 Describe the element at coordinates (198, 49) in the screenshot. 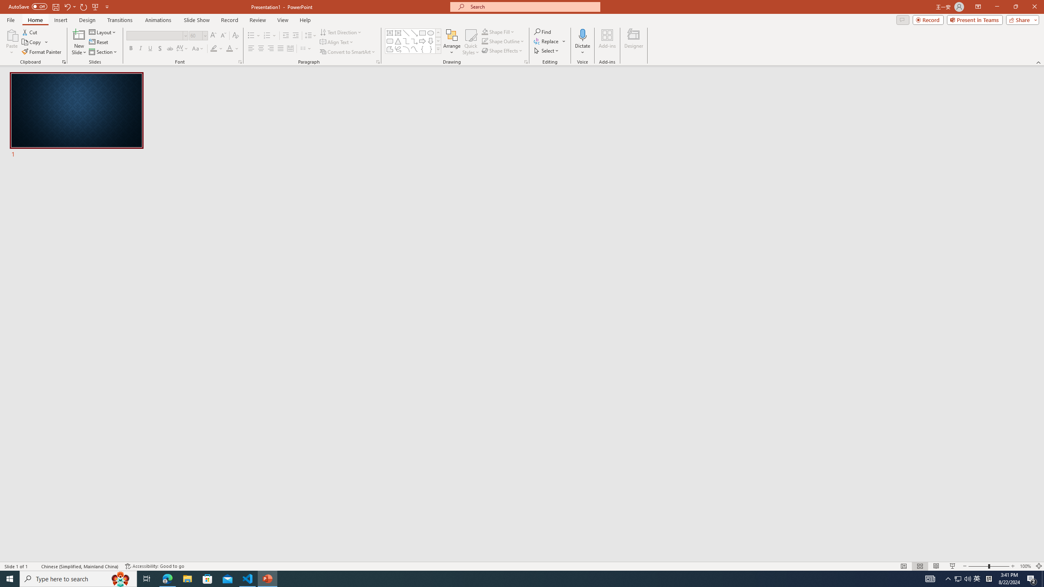

I see `Change Case` at that location.